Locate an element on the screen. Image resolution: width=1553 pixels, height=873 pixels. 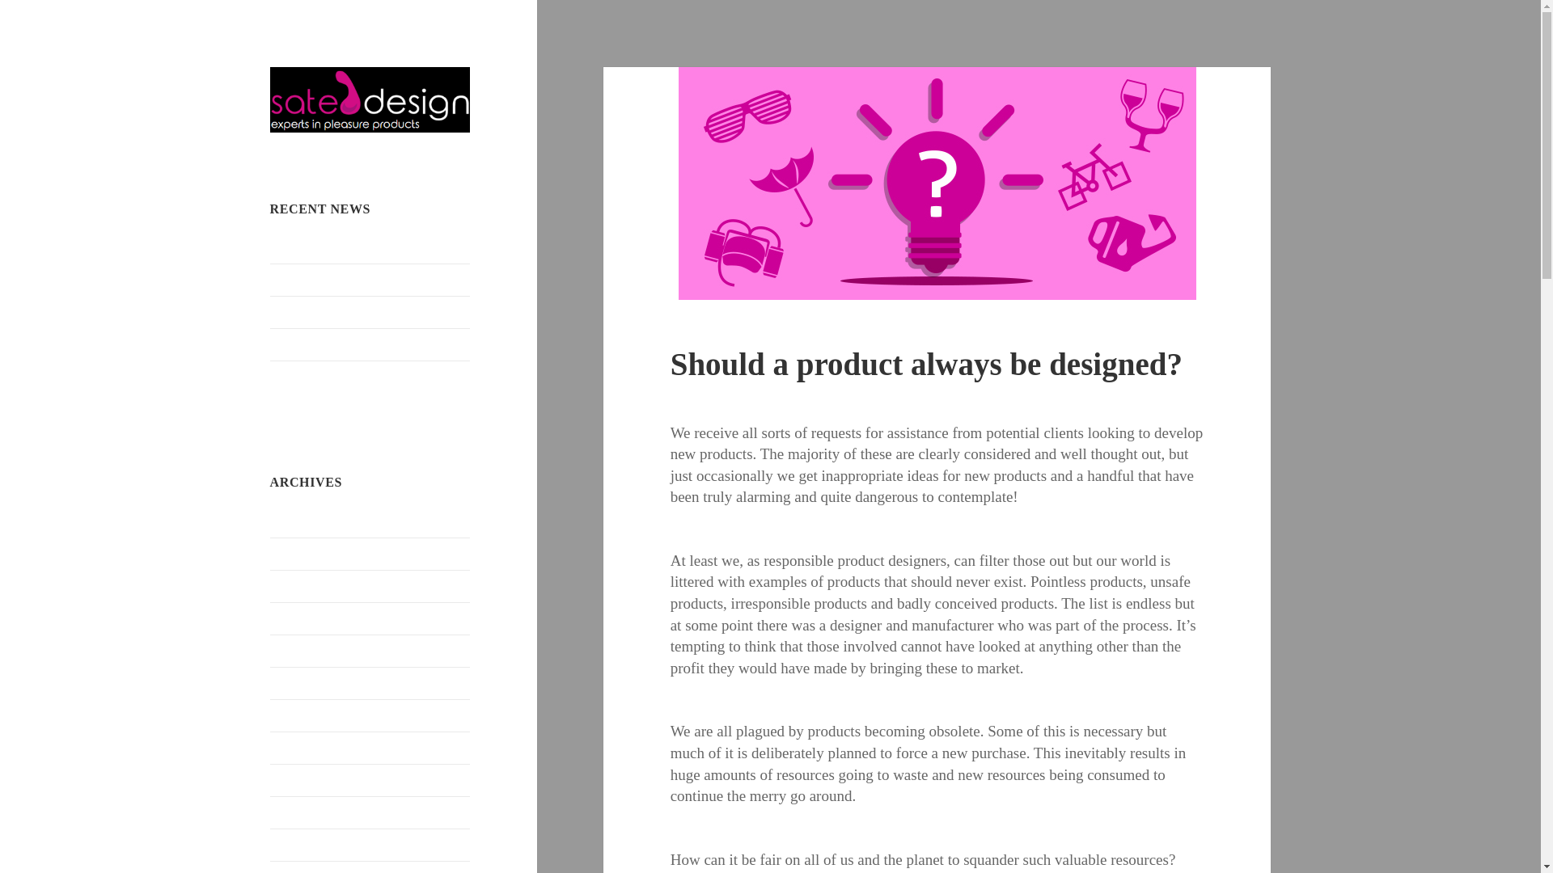
July 2023 is located at coordinates (296, 585).